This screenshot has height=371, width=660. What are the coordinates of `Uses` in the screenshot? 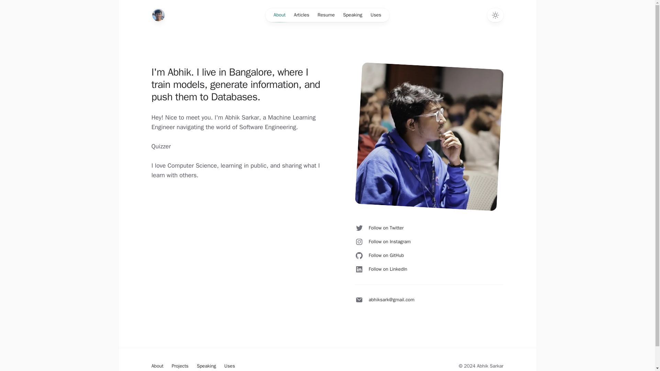 It's located at (230, 366).